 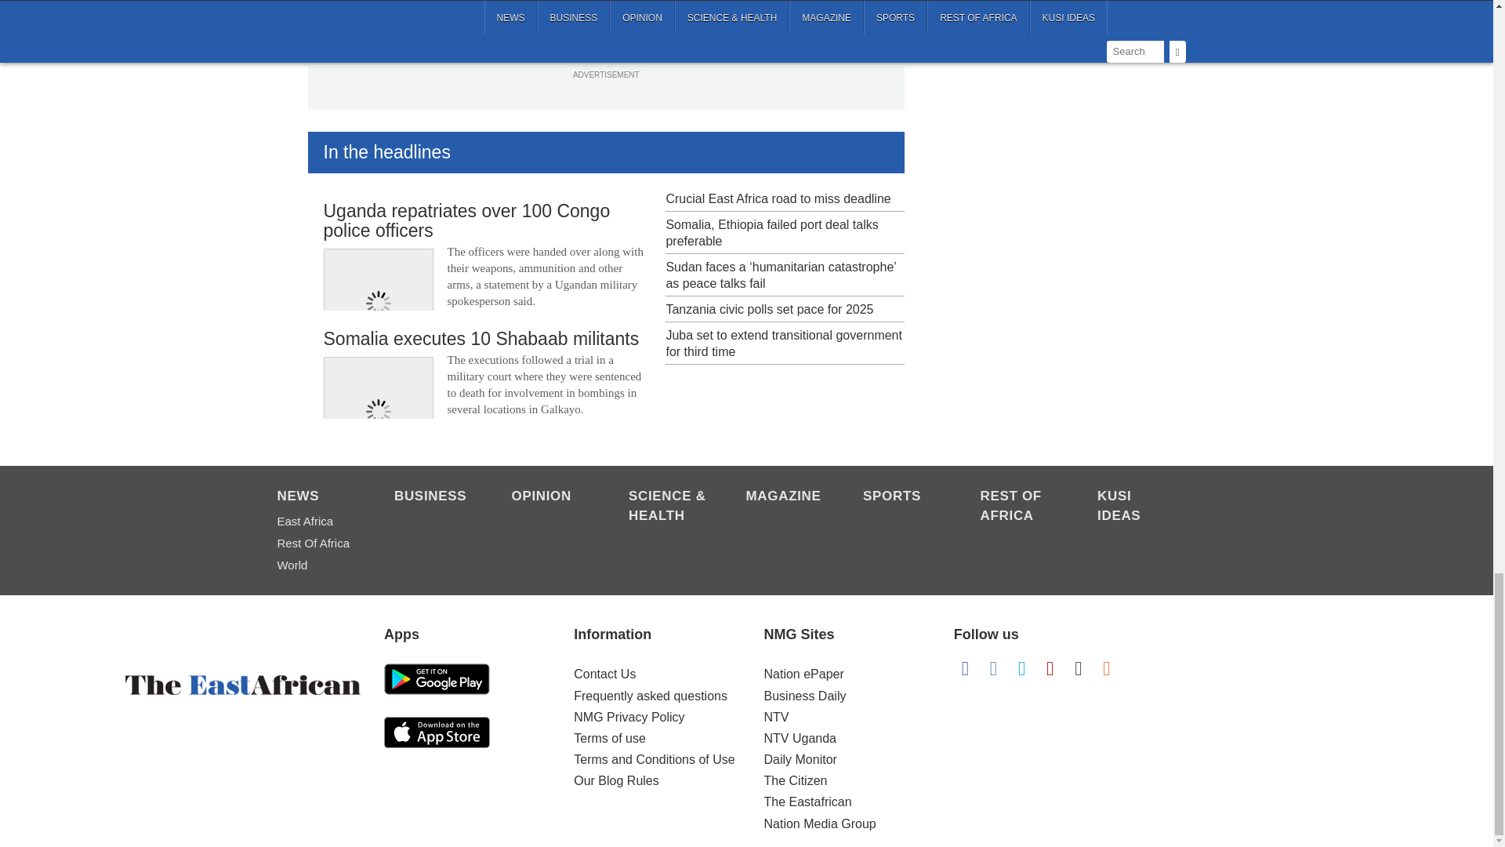 I want to click on News, so click(x=317, y=497).